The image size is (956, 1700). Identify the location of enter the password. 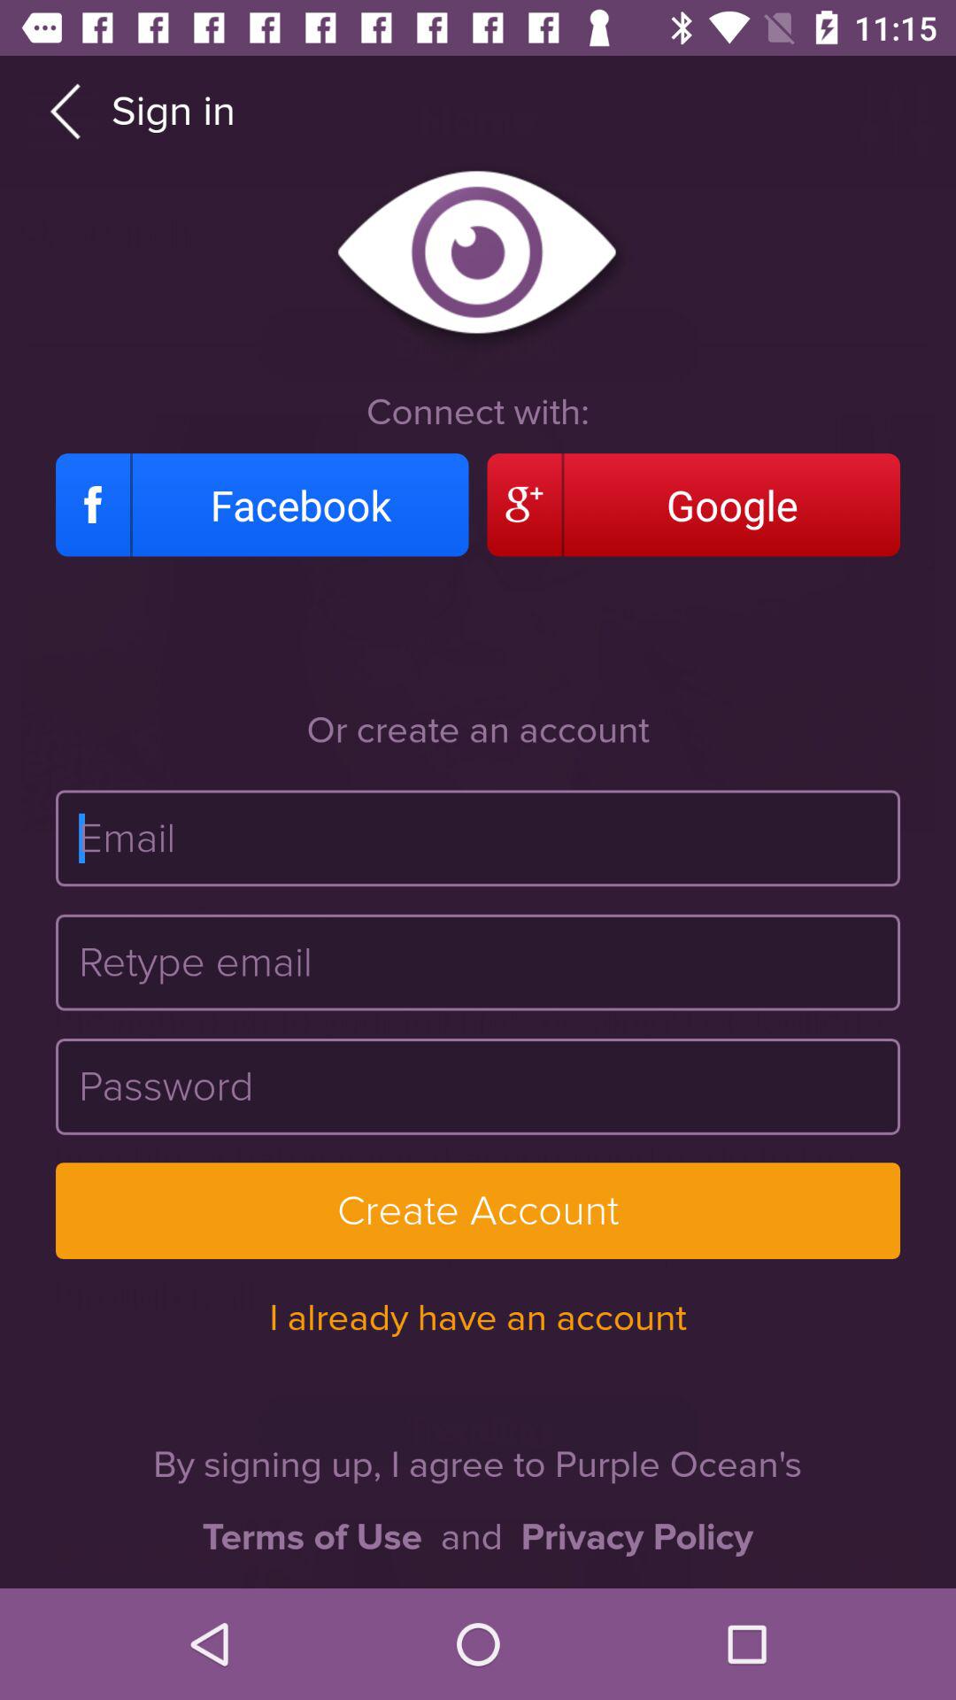
(478, 1086).